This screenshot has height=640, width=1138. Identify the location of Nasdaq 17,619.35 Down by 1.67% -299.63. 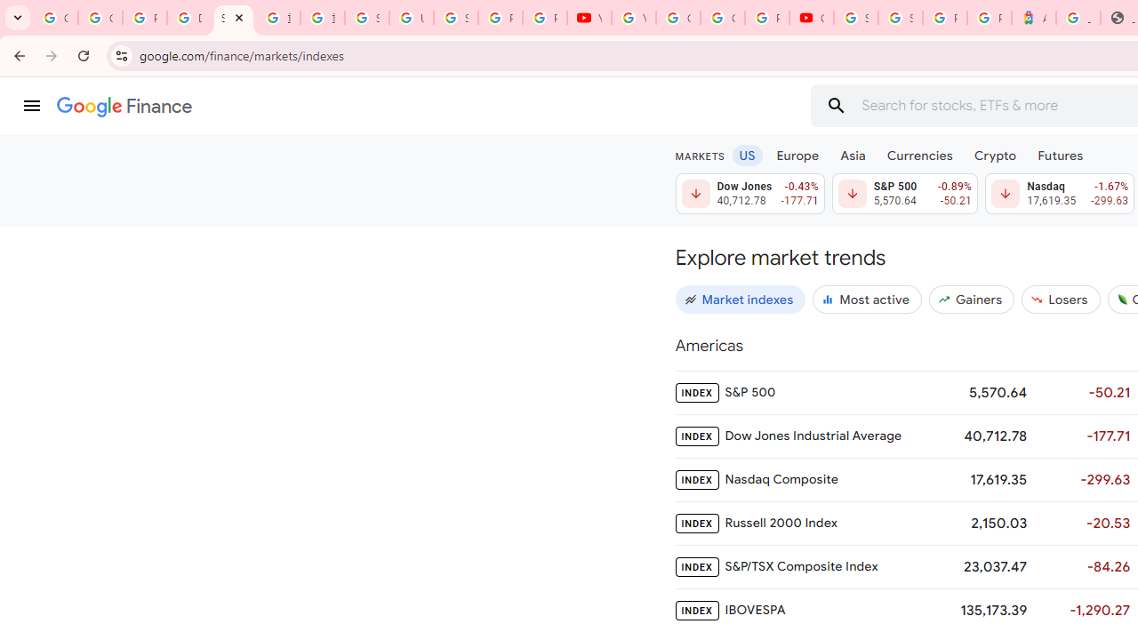
(1060, 194).